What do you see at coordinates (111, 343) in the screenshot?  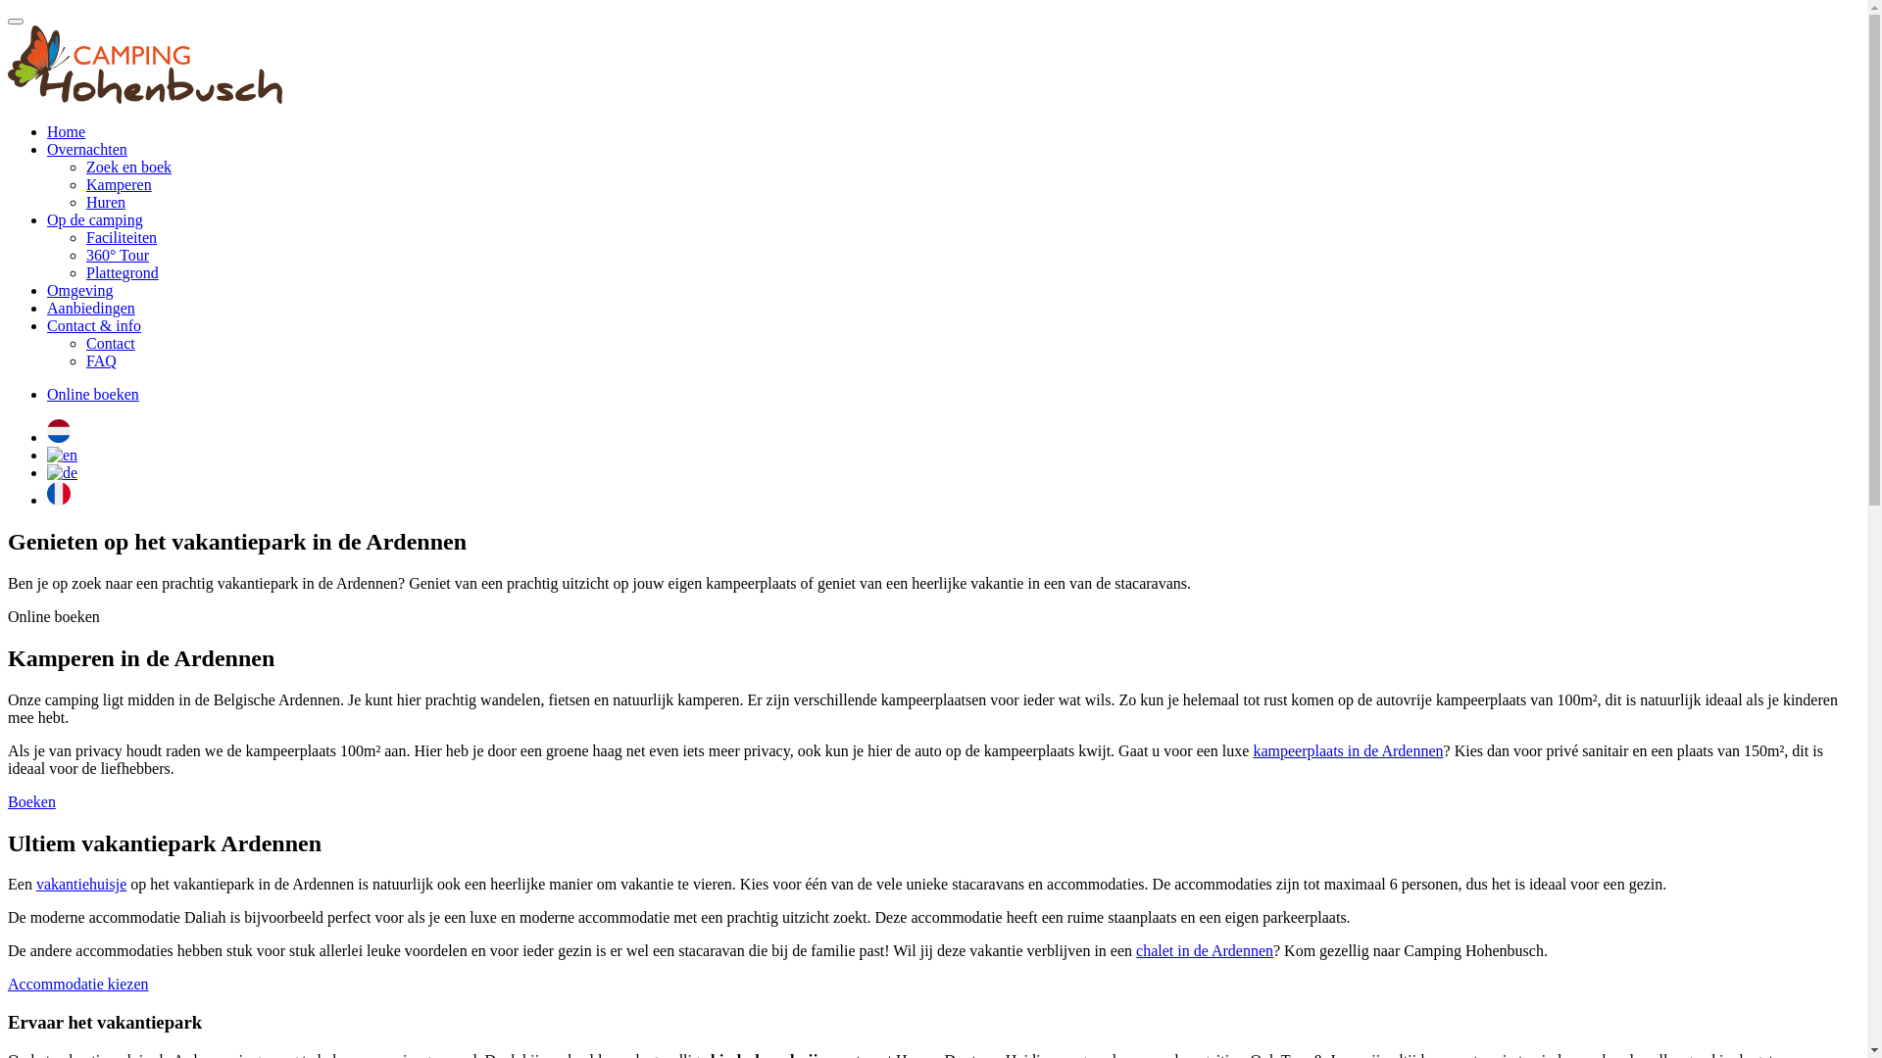 I see `Contact` at bounding box center [111, 343].